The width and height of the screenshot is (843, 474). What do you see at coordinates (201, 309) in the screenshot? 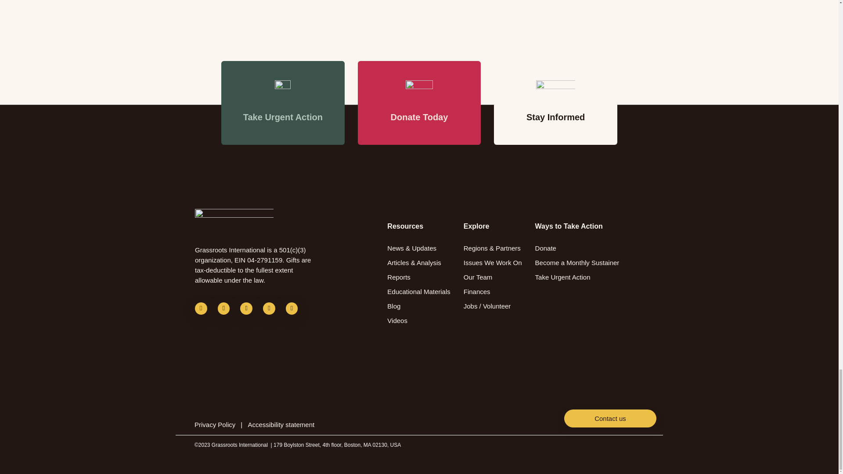
I see `Facebook` at bounding box center [201, 309].